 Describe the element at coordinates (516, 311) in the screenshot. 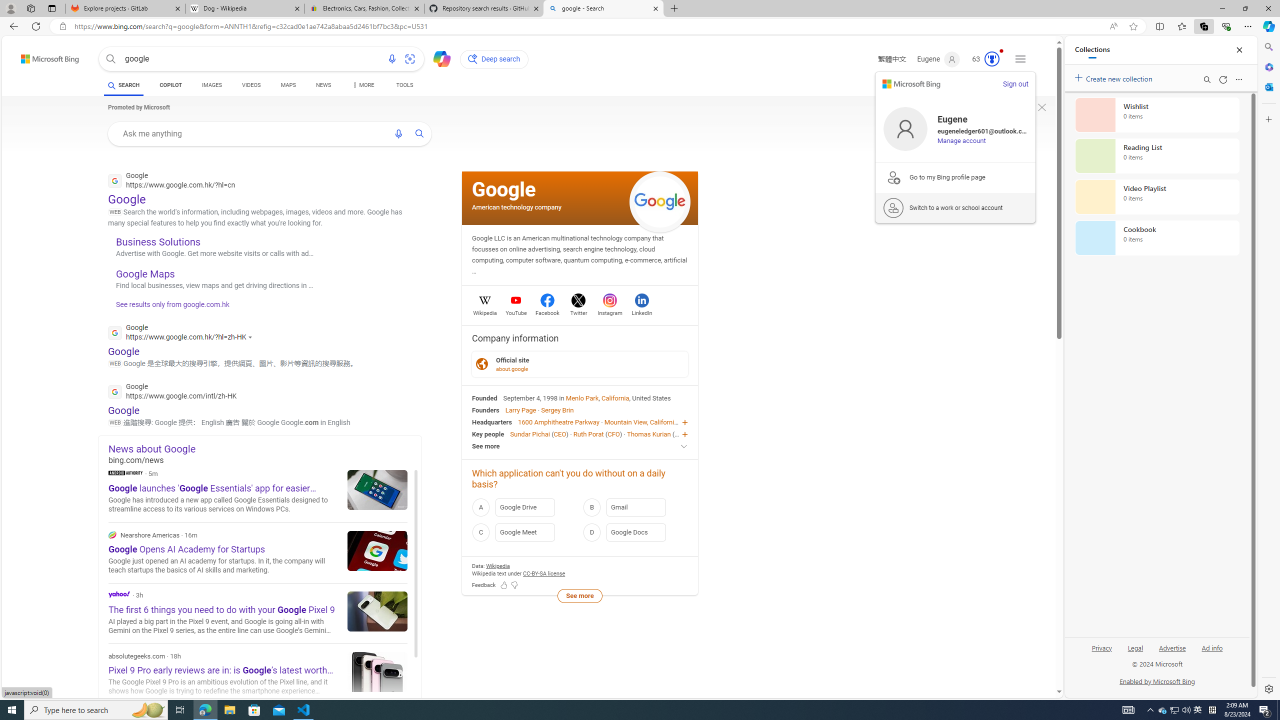

I see `YouTube` at that location.